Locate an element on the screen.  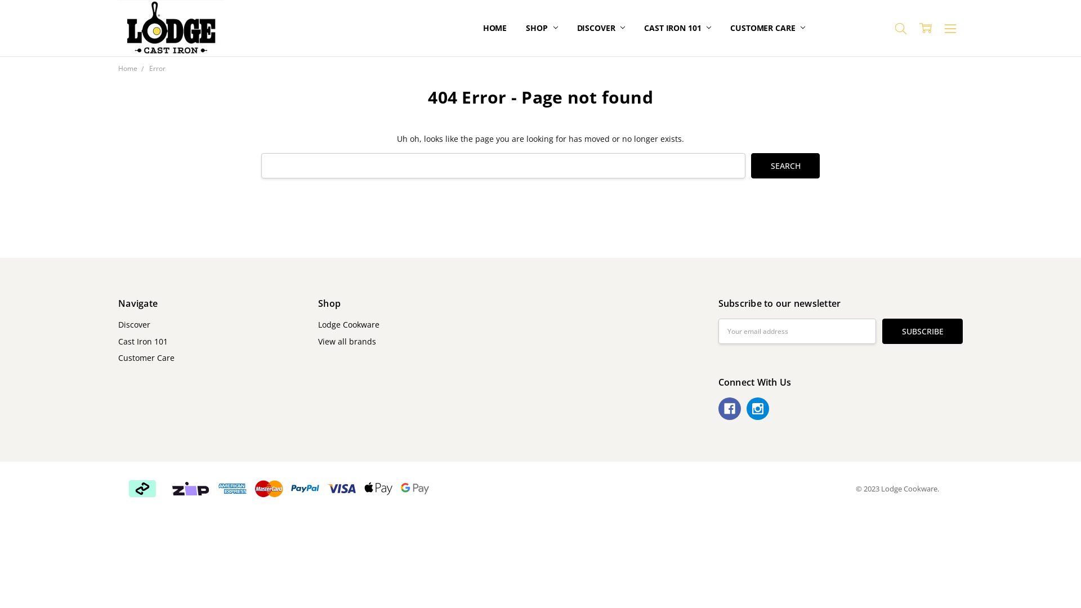
CAST IRON 101 is located at coordinates (678, 28).